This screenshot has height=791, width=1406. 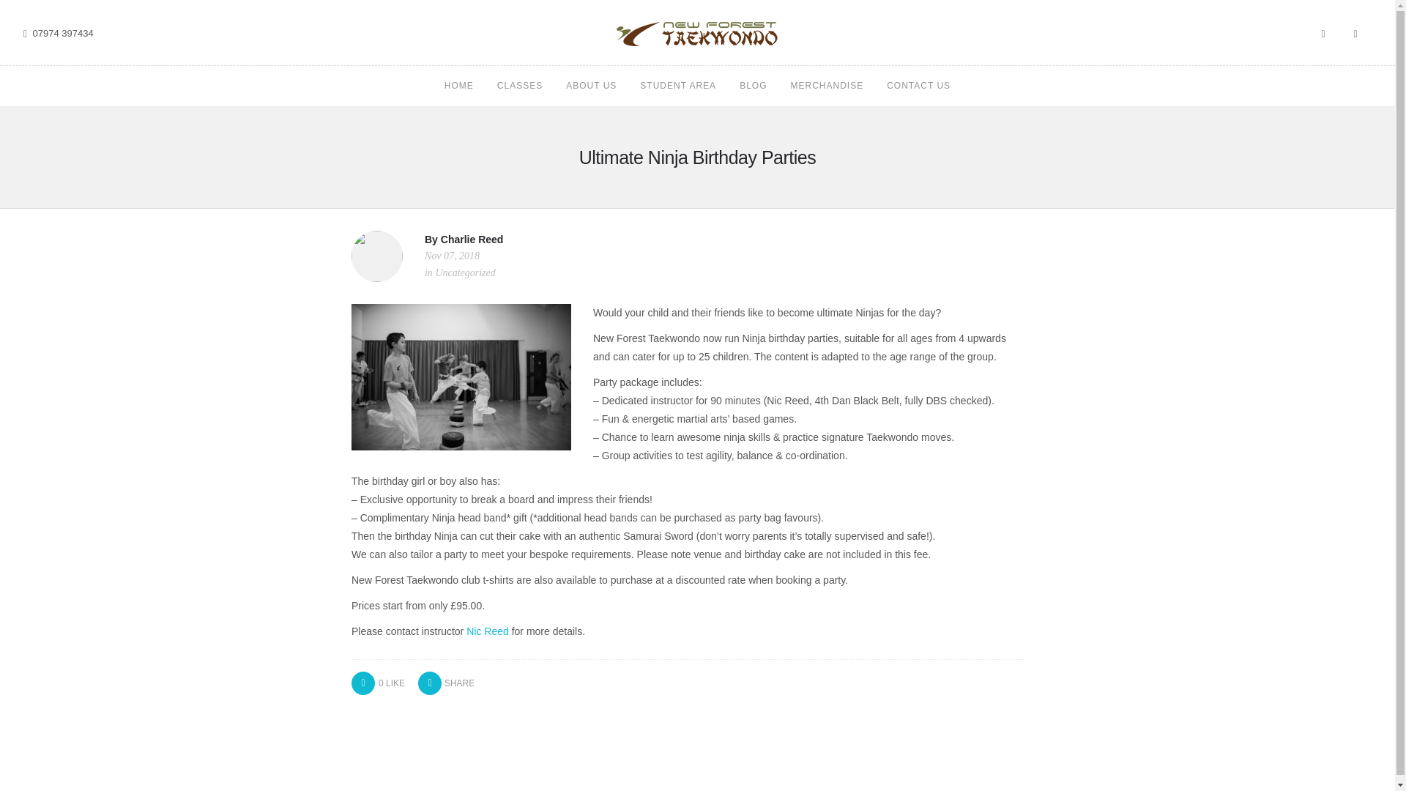 What do you see at coordinates (520, 85) in the screenshot?
I see `CLASSES` at bounding box center [520, 85].